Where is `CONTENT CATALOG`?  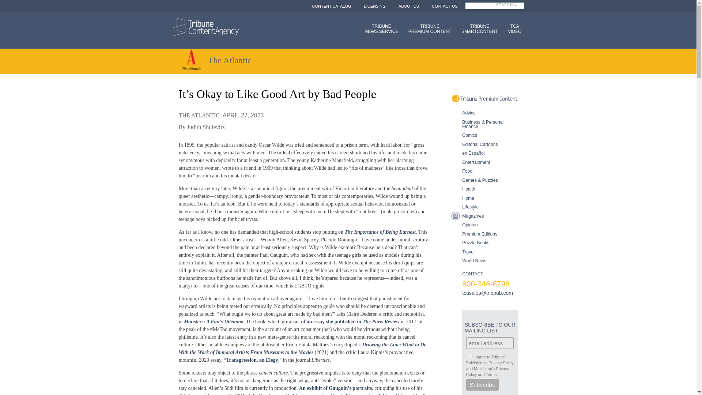
CONTENT CATALOG is located at coordinates (374, 6).